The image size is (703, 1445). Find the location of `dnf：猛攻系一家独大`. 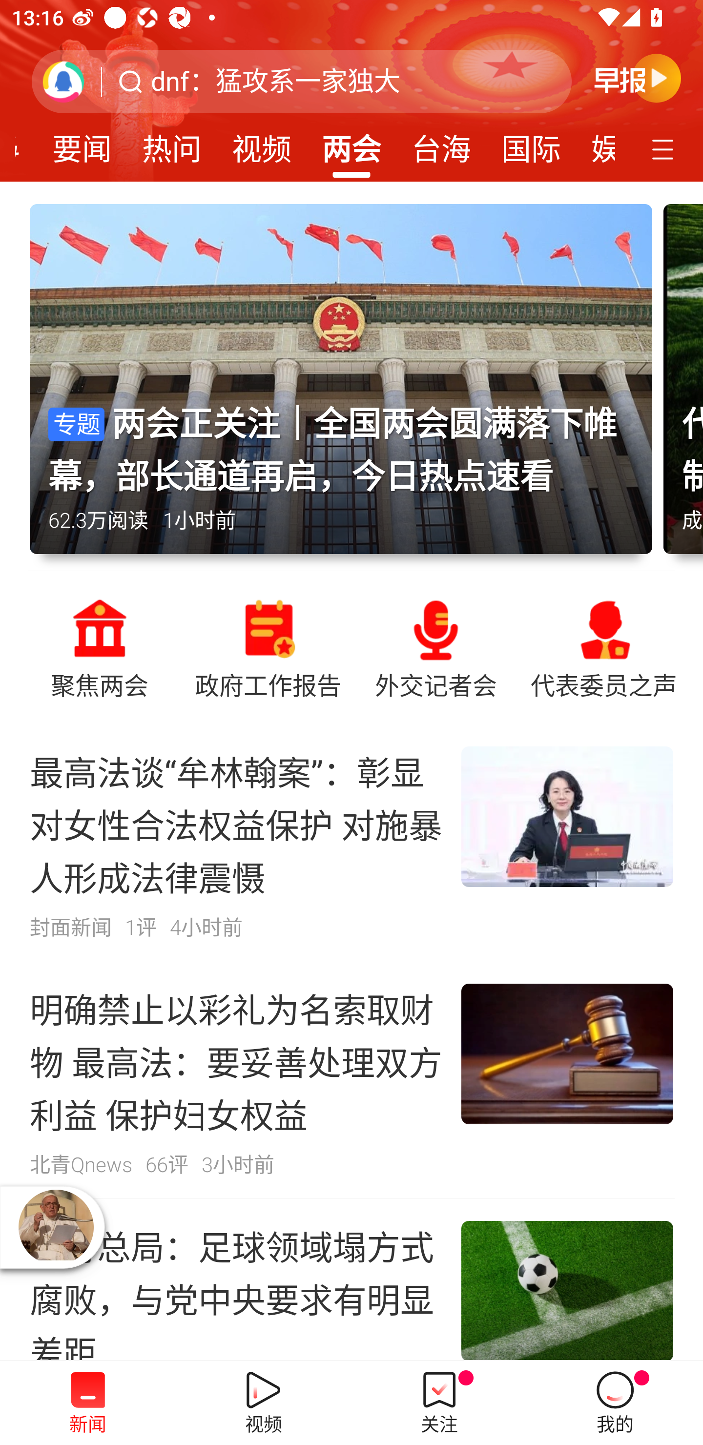

dnf：猛攻系一家独大 is located at coordinates (275, 82).